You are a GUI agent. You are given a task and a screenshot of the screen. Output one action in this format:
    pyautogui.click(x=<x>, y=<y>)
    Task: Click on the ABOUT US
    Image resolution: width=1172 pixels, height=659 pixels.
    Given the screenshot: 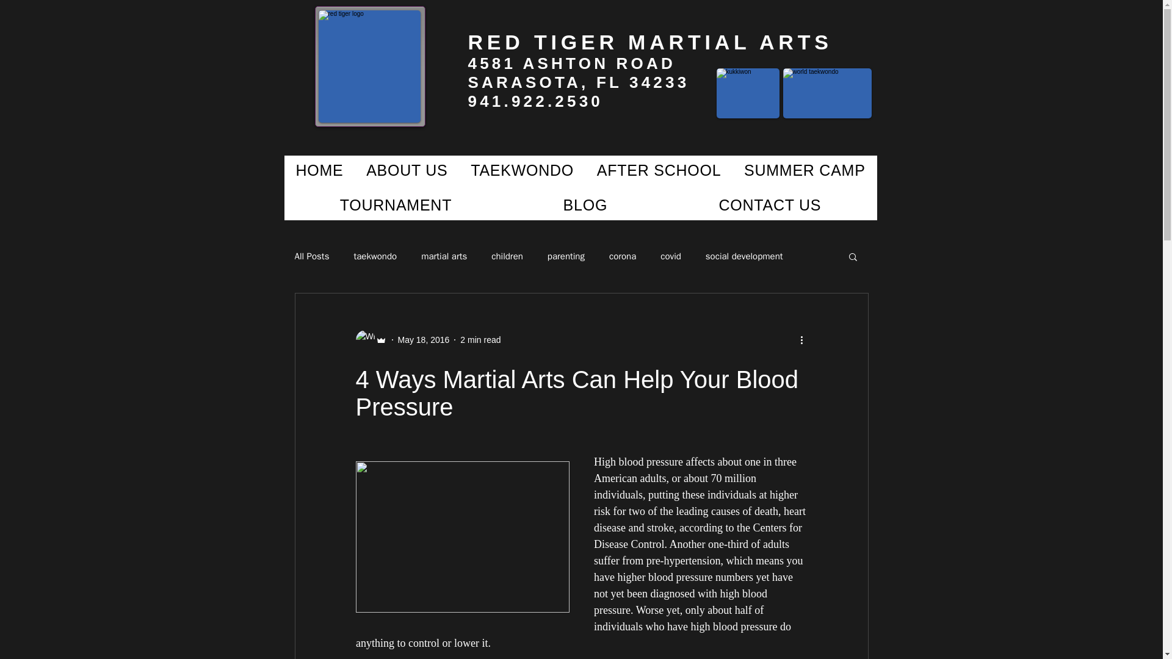 What is the action you would take?
    pyautogui.click(x=407, y=170)
    